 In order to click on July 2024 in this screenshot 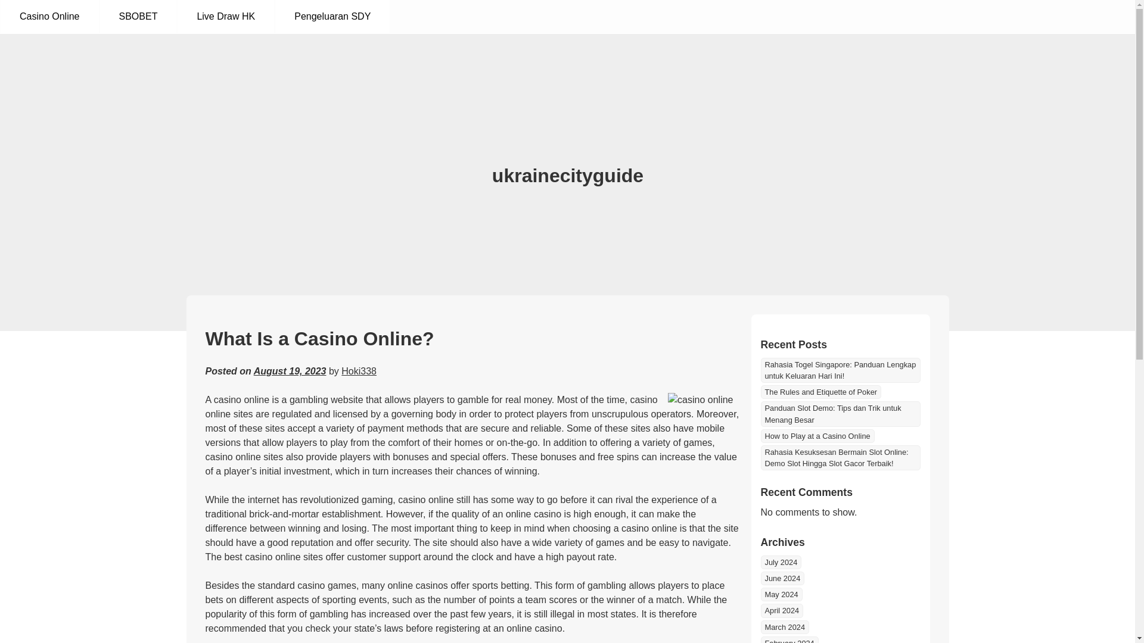, I will do `click(781, 562)`.